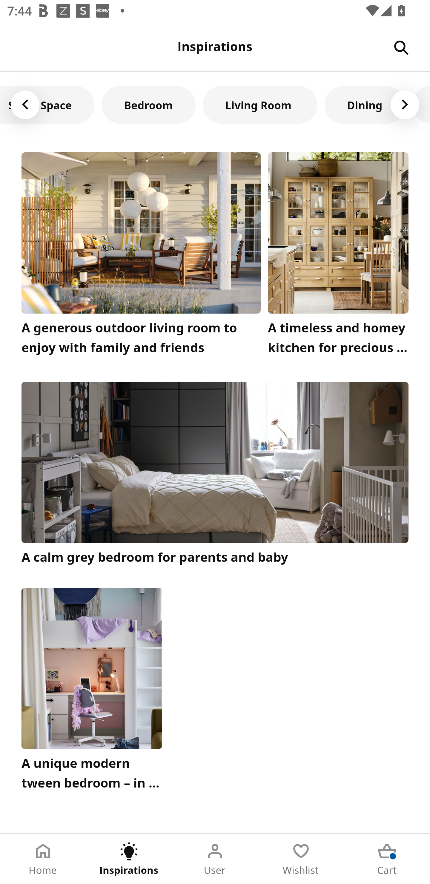 This screenshot has height=884, width=430. What do you see at coordinates (129, 859) in the screenshot?
I see `Inspirations
Tab 2 of 5` at bounding box center [129, 859].